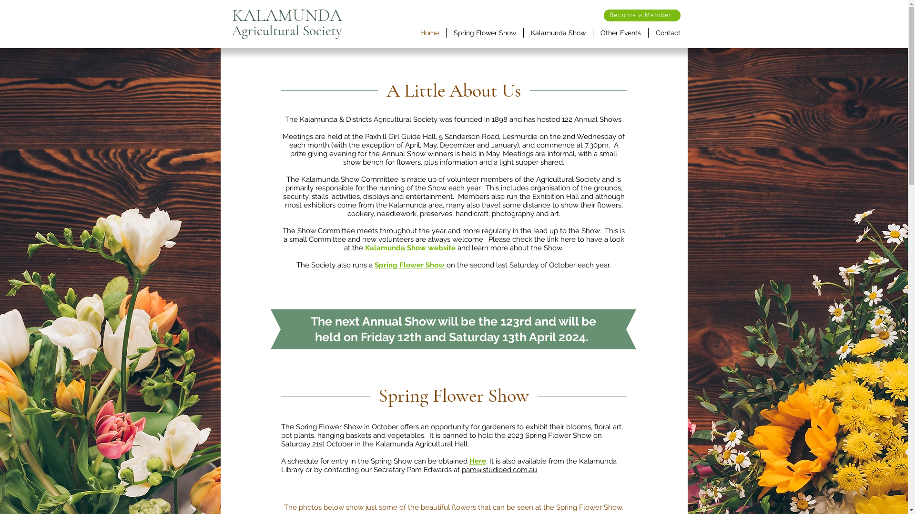 The width and height of the screenshot is (915, 514). Describe the element at coordinates (558, 33) in the screenshot. I see `Kalamunda Show` at that location.